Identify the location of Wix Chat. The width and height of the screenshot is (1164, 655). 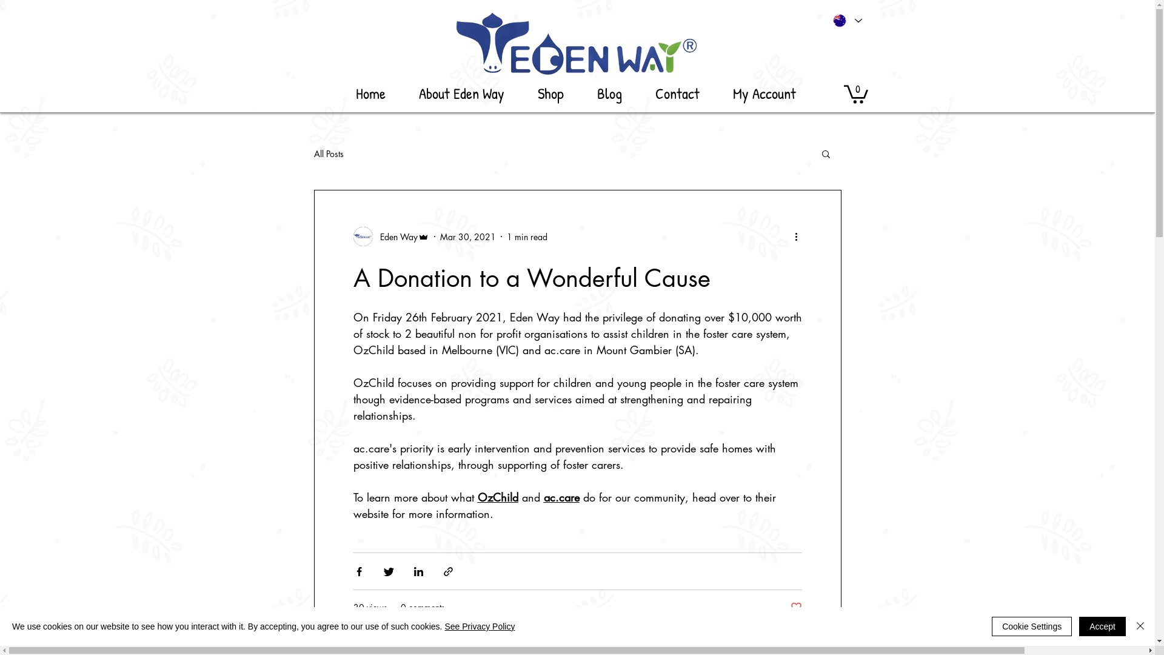
(1085, 626).